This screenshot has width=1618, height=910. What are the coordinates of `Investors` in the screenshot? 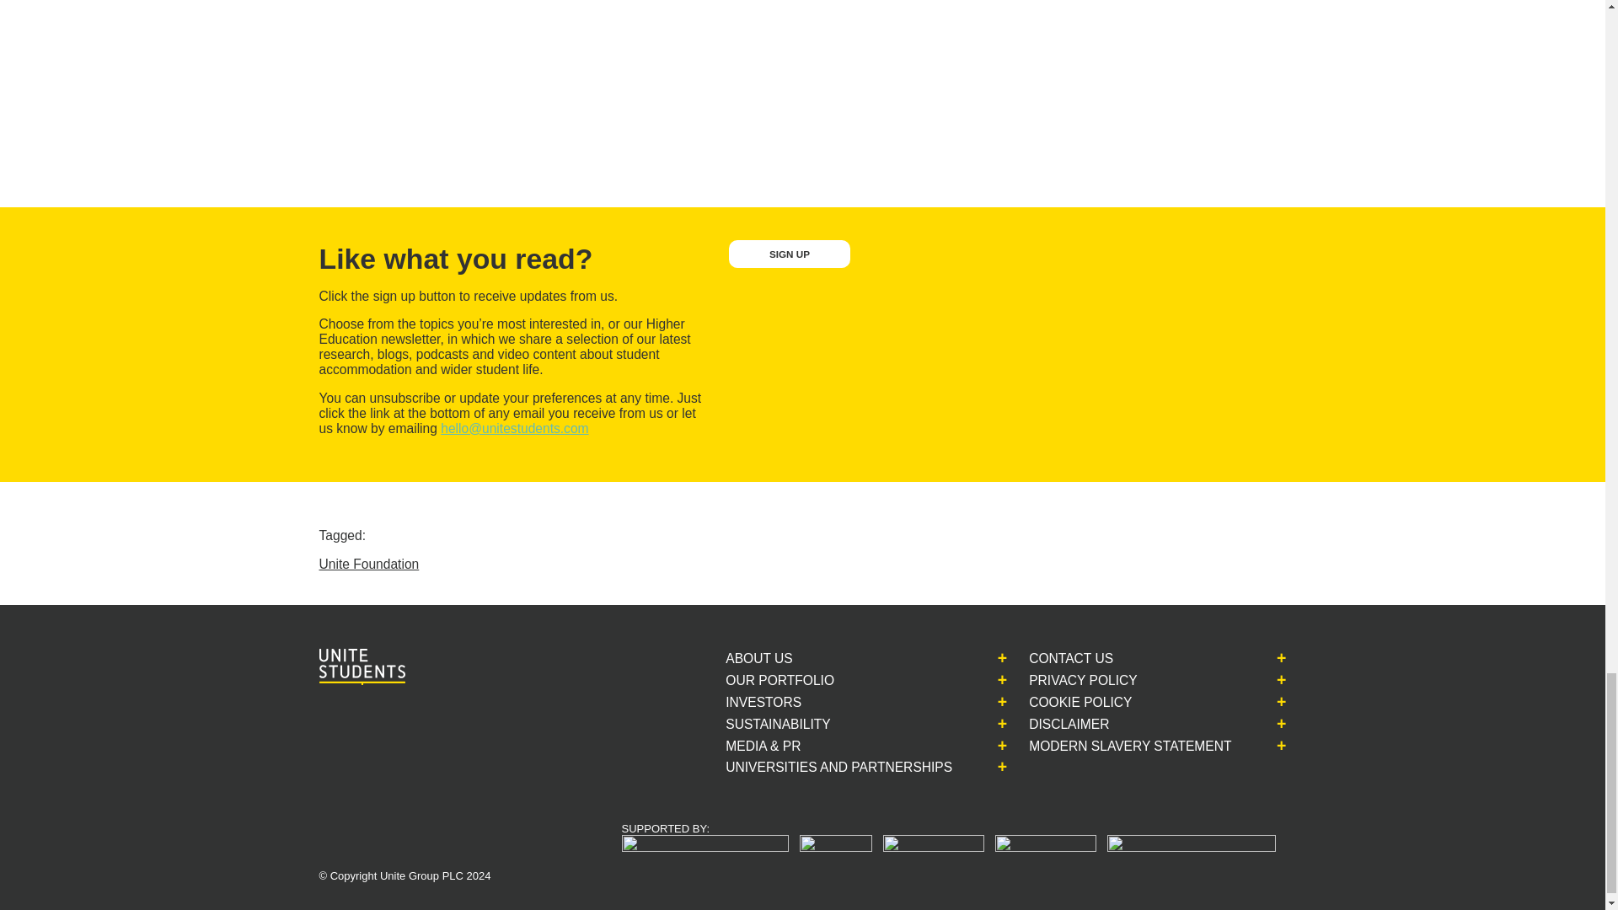 It's located at (790, 703).